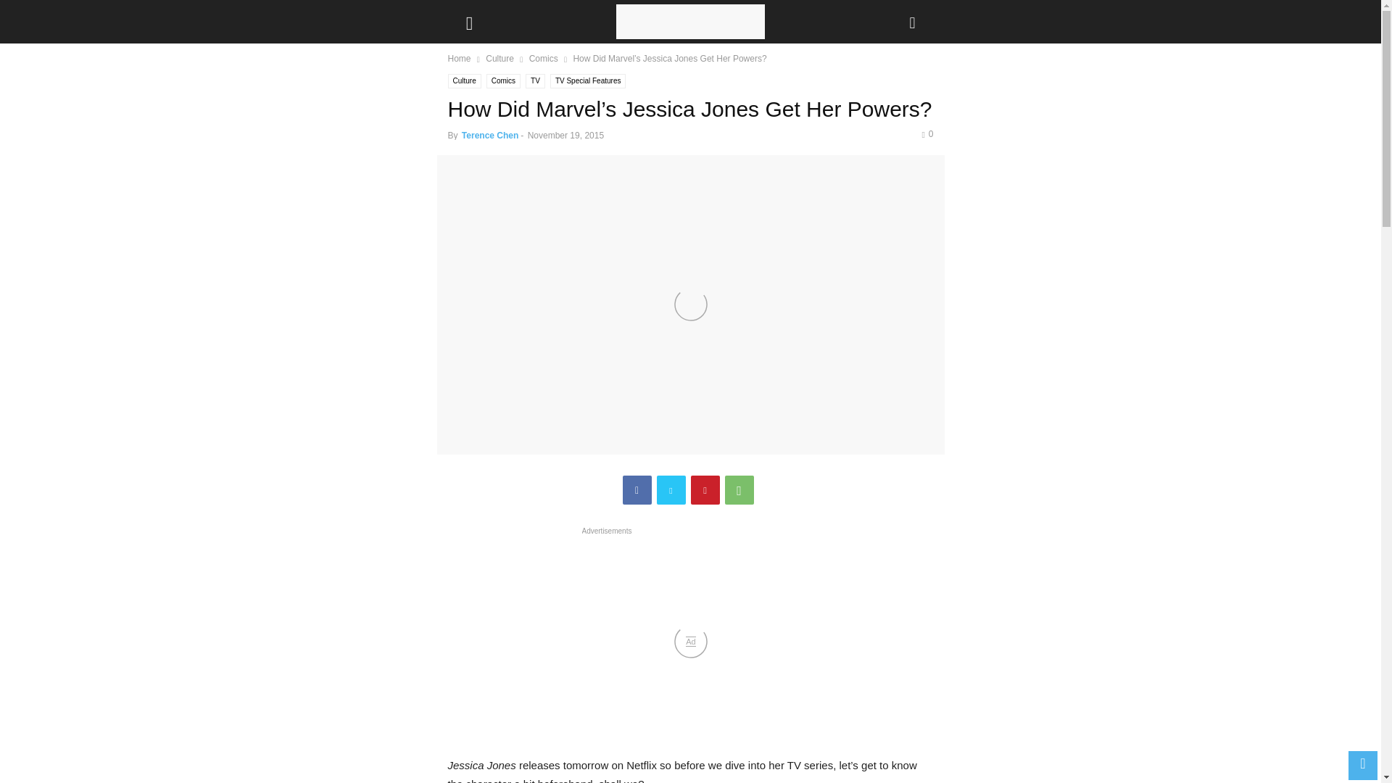 Image resolution: width=1392 pixels, height=783 pixels. Describe the element at coordinates (500, 58) in the screenshot. I see `View all posts in Culture` at that location.